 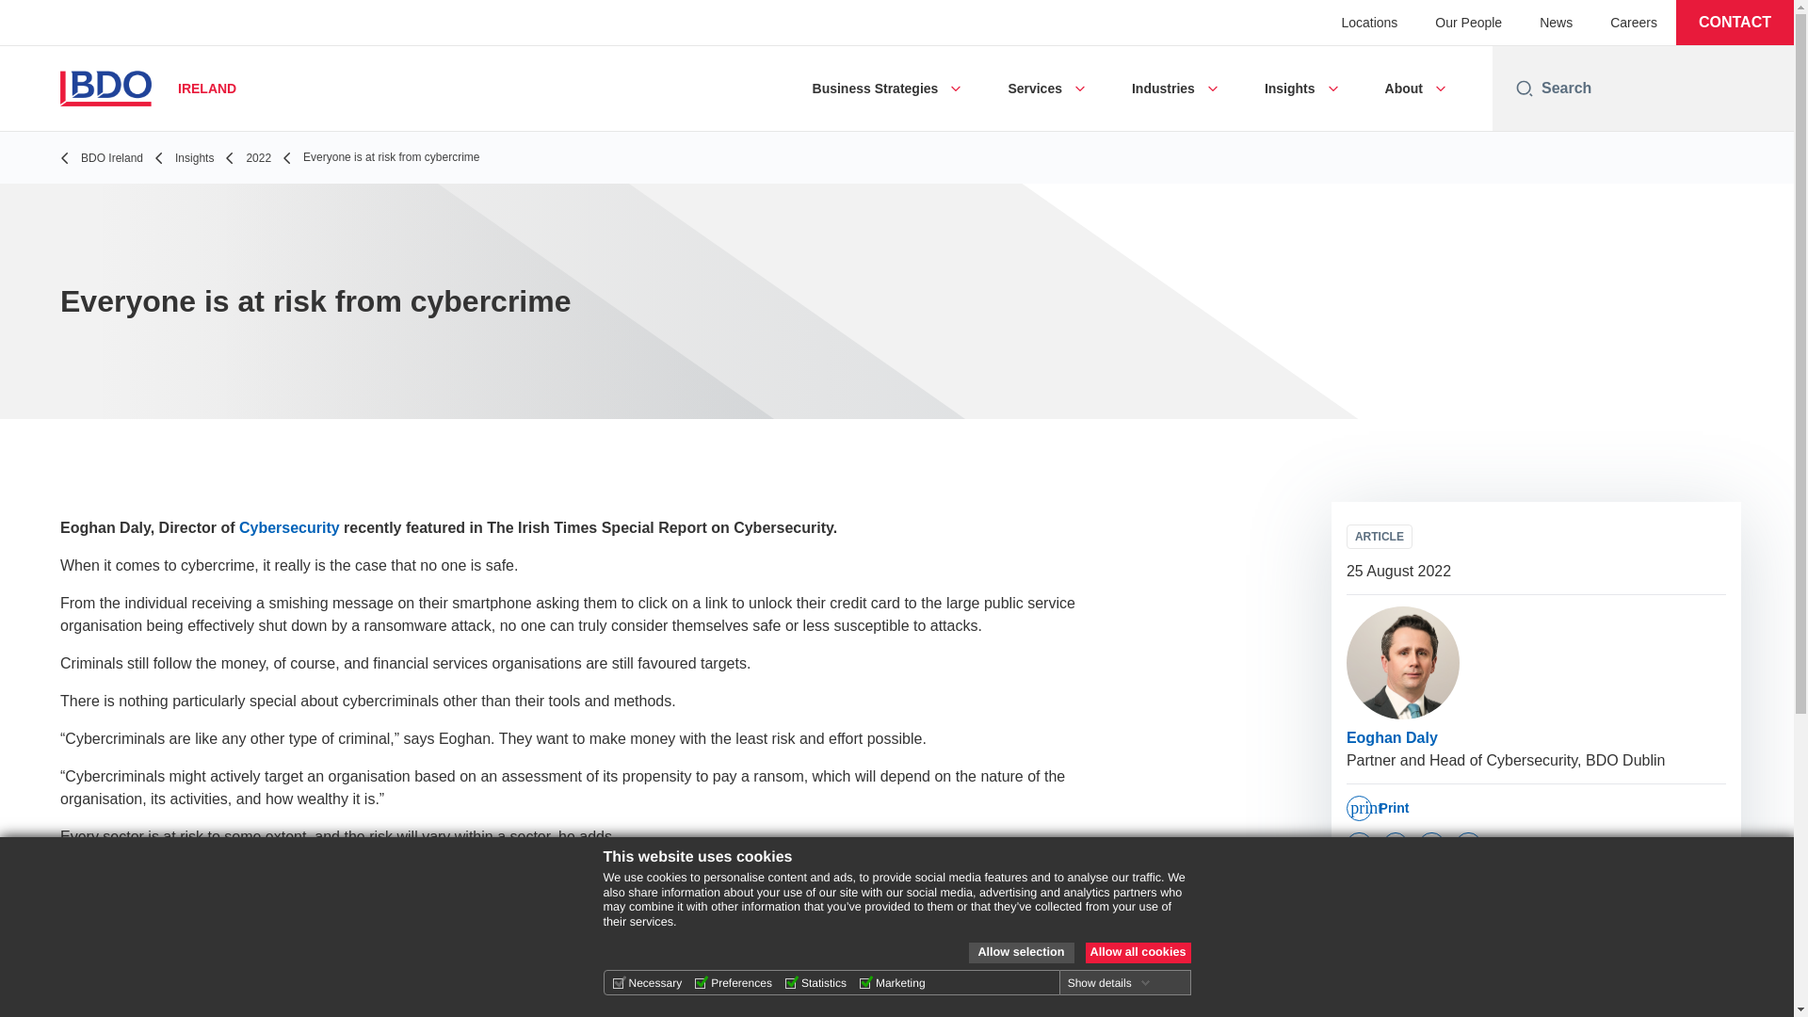 What do you see at coordinates (1109, 982) in the screenshot?
I see `Show details` at bounding box center [1109, 982].